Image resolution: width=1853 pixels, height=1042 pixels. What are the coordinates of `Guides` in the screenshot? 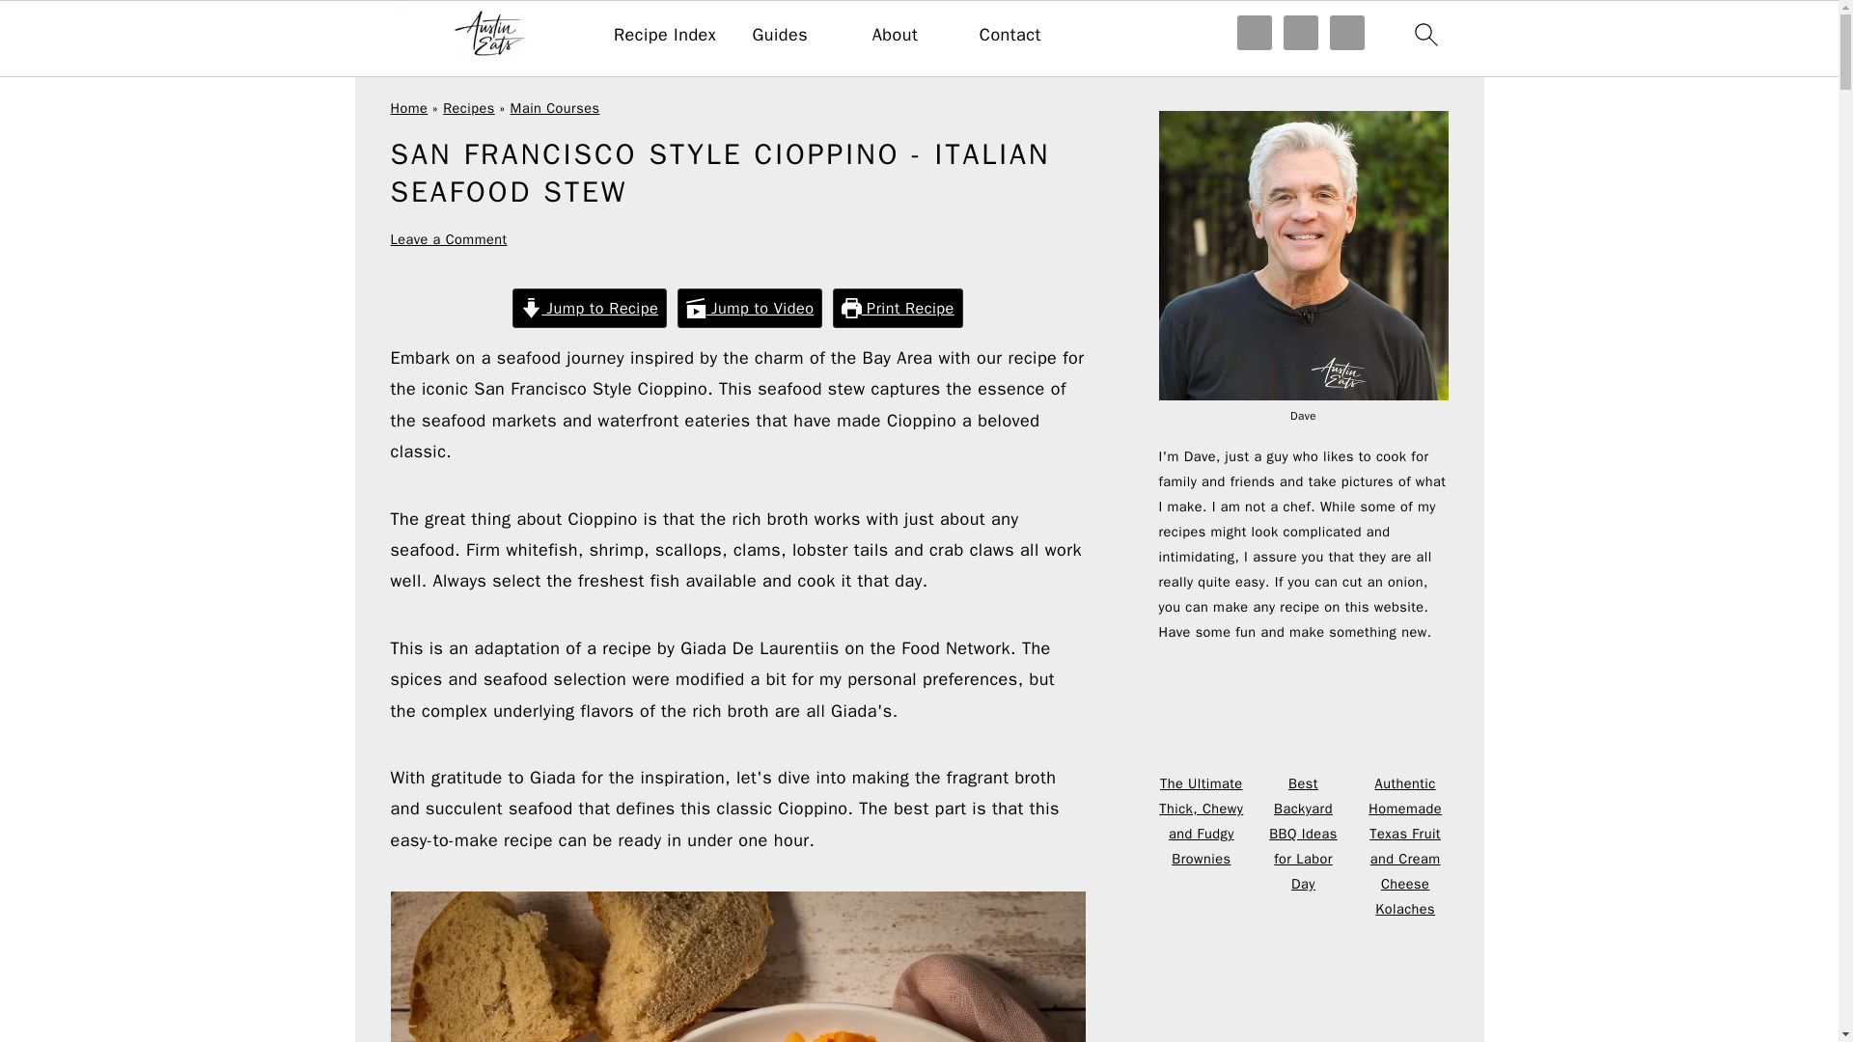 It's located at (780, 35).